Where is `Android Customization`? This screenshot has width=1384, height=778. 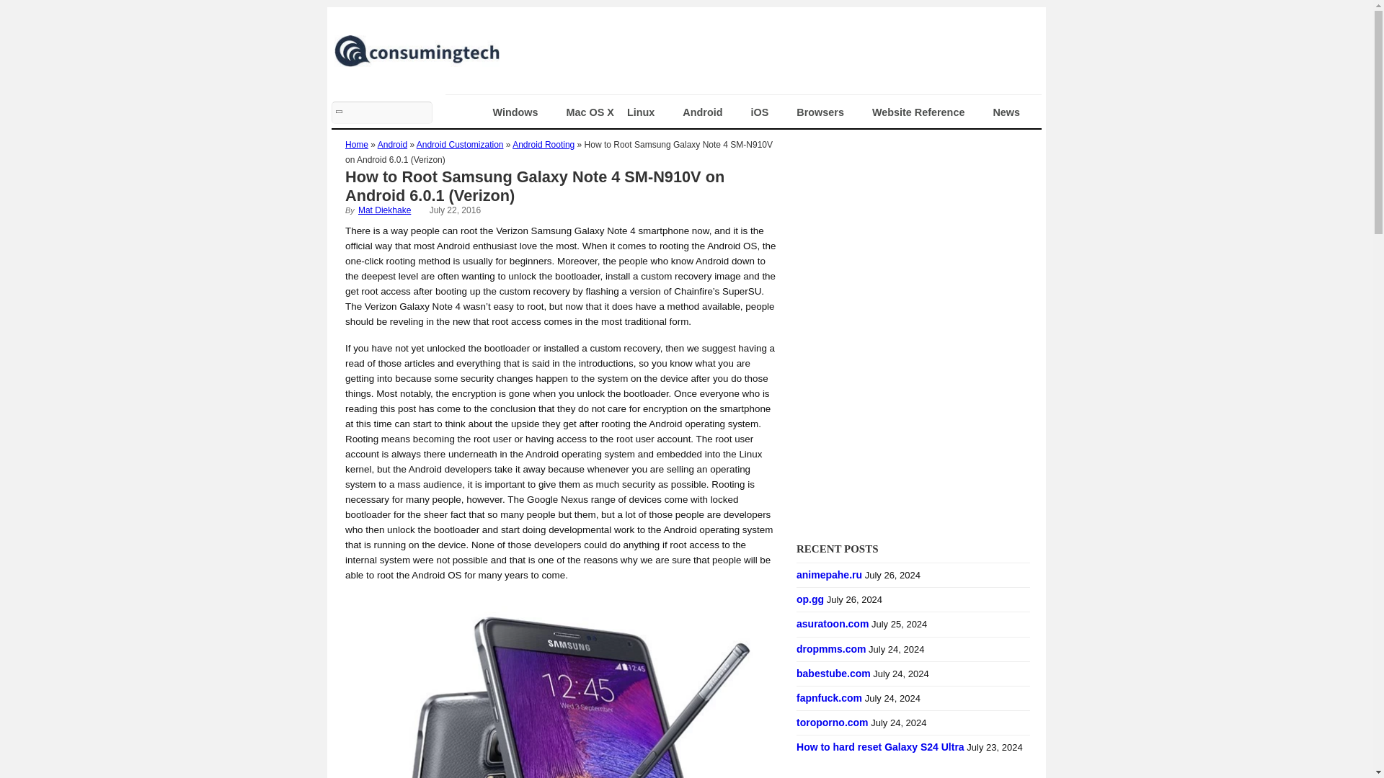
Android Customization is located at coordinates (460, 145).